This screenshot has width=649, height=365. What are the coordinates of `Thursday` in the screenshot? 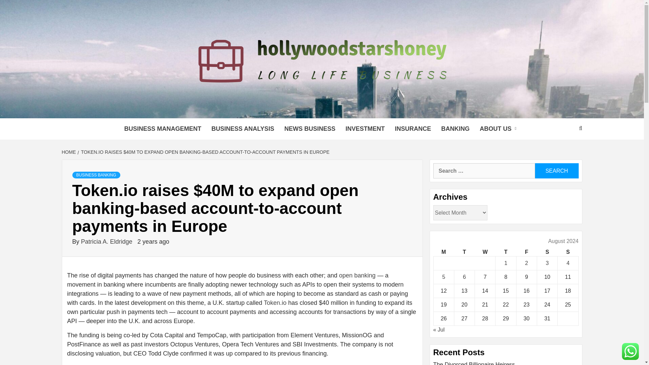 It's located at (506, 252).